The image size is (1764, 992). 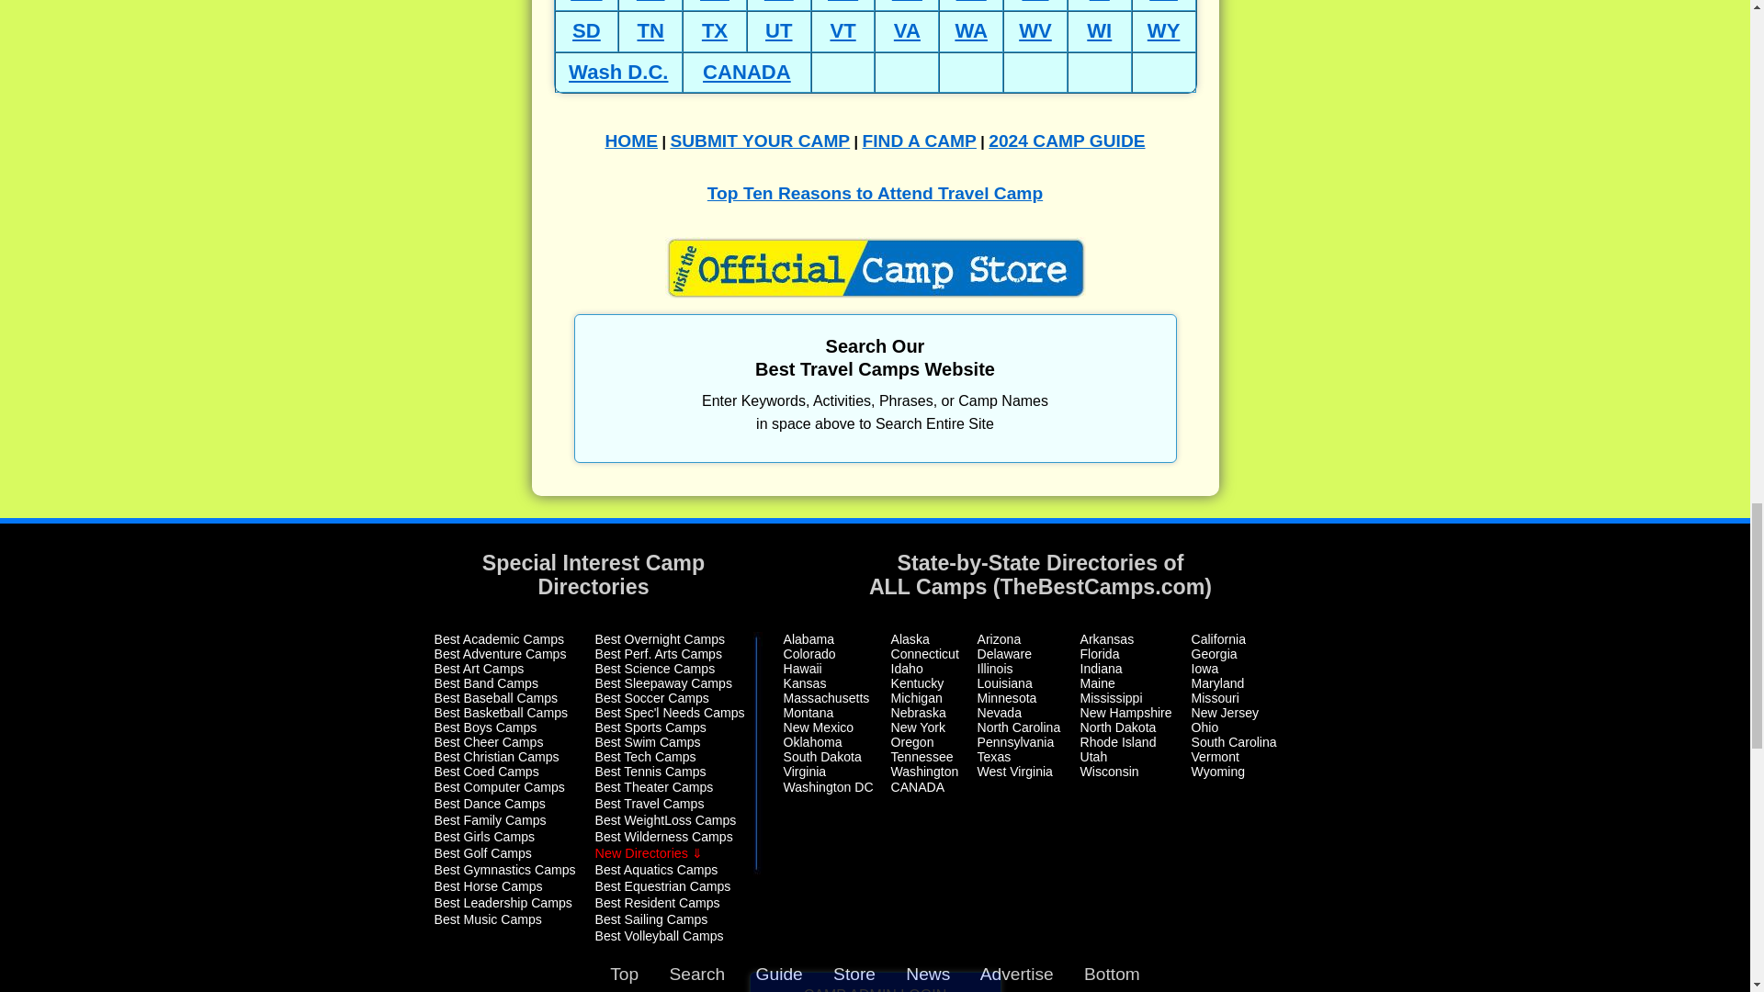 I want to click on Best Science Summer Camps, so click(x=656, y=669).